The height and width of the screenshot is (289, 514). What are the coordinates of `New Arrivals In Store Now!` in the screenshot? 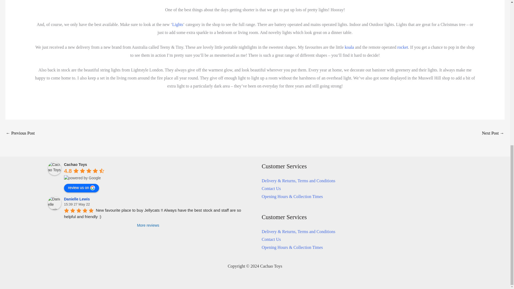 It's located at (20, 134).